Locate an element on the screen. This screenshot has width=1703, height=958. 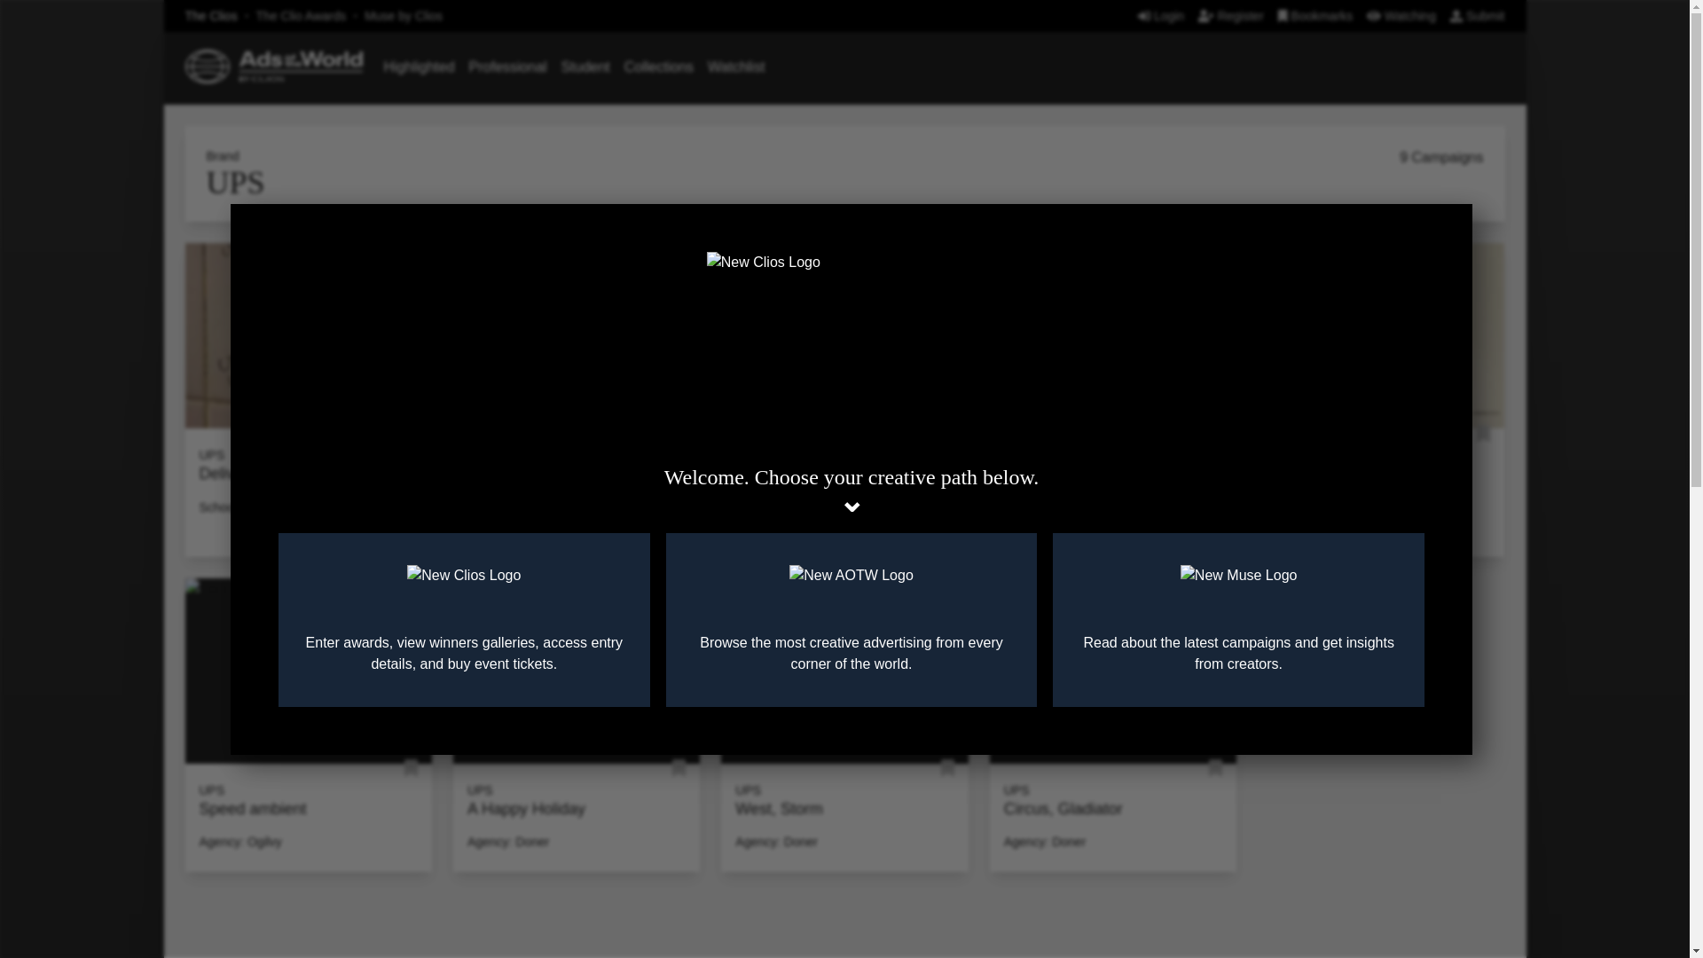
Register is located at coordinates (1231, 15).